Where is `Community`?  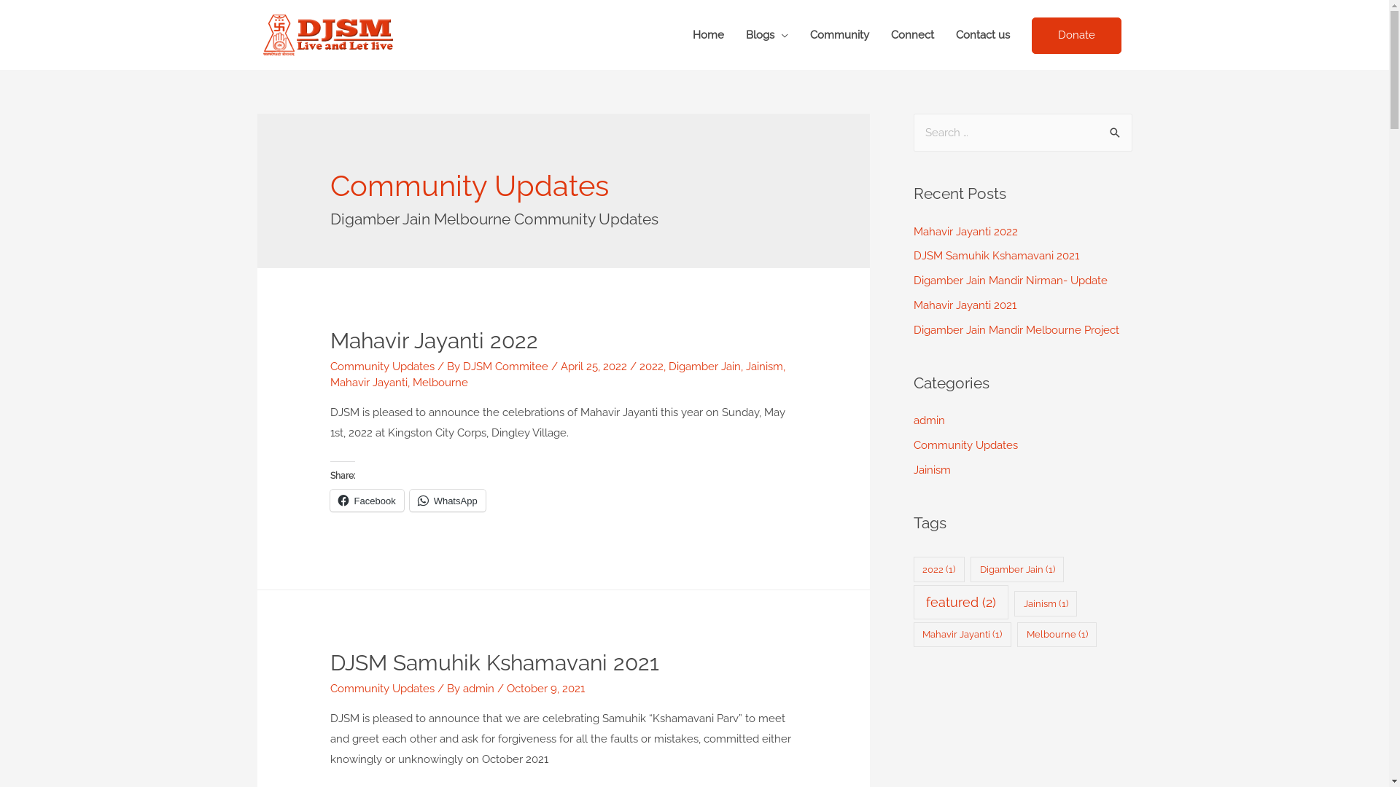 Community is located at coordinates (840, 35).